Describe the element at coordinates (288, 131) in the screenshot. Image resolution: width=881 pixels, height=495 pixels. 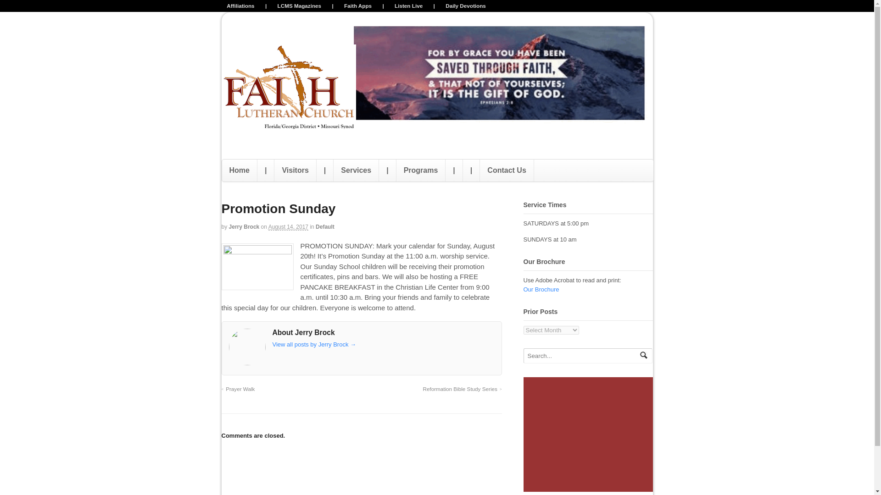
I see `Faith For The Whole Family.` at that location.